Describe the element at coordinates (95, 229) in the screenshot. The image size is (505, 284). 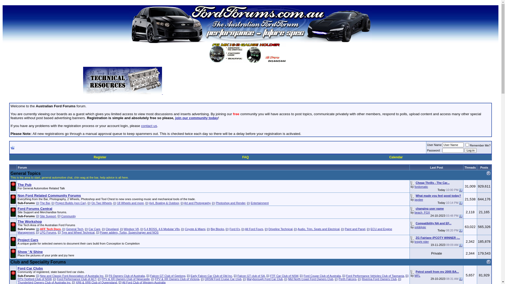
I see `Car Care` at that location.